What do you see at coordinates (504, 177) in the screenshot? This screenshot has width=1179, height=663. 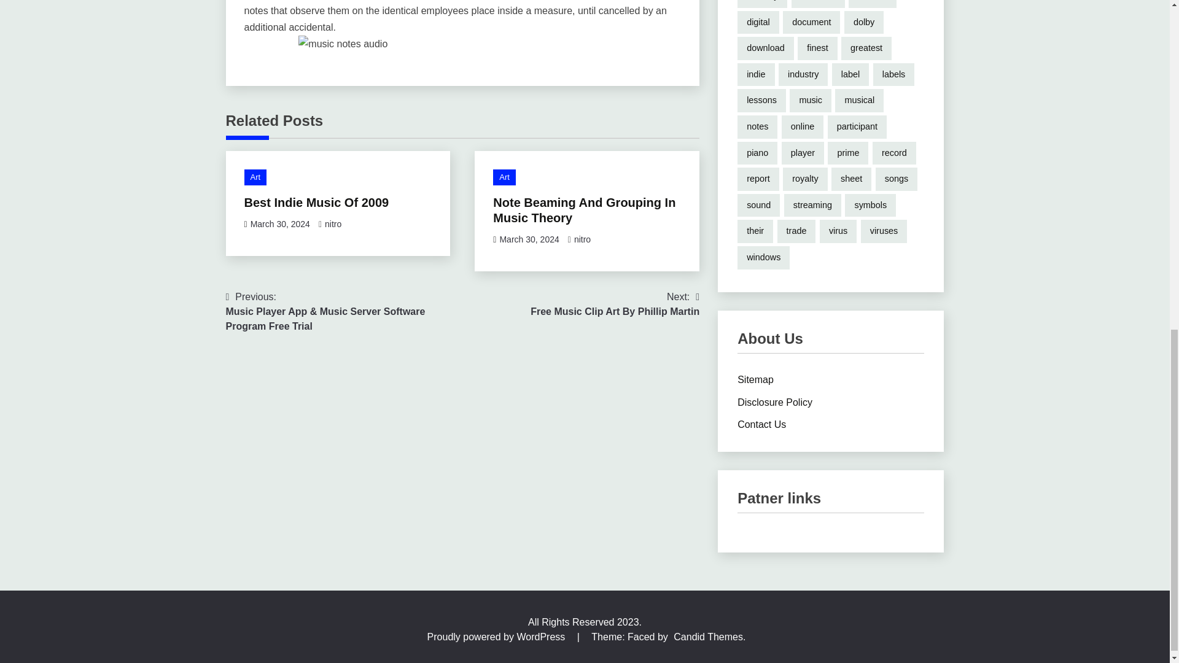 I see `Art` at bounding box center [504, 177].